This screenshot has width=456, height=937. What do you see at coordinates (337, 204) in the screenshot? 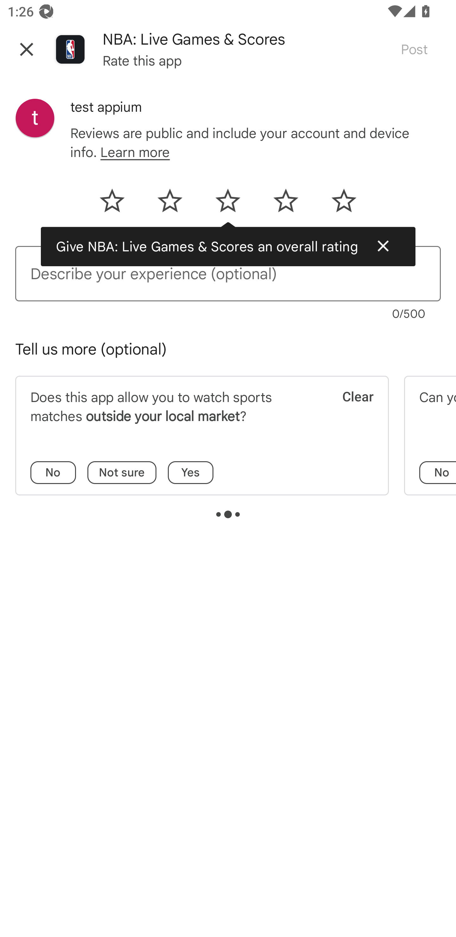
I see `Fifth star unselected` at bounding box center [337, 204].